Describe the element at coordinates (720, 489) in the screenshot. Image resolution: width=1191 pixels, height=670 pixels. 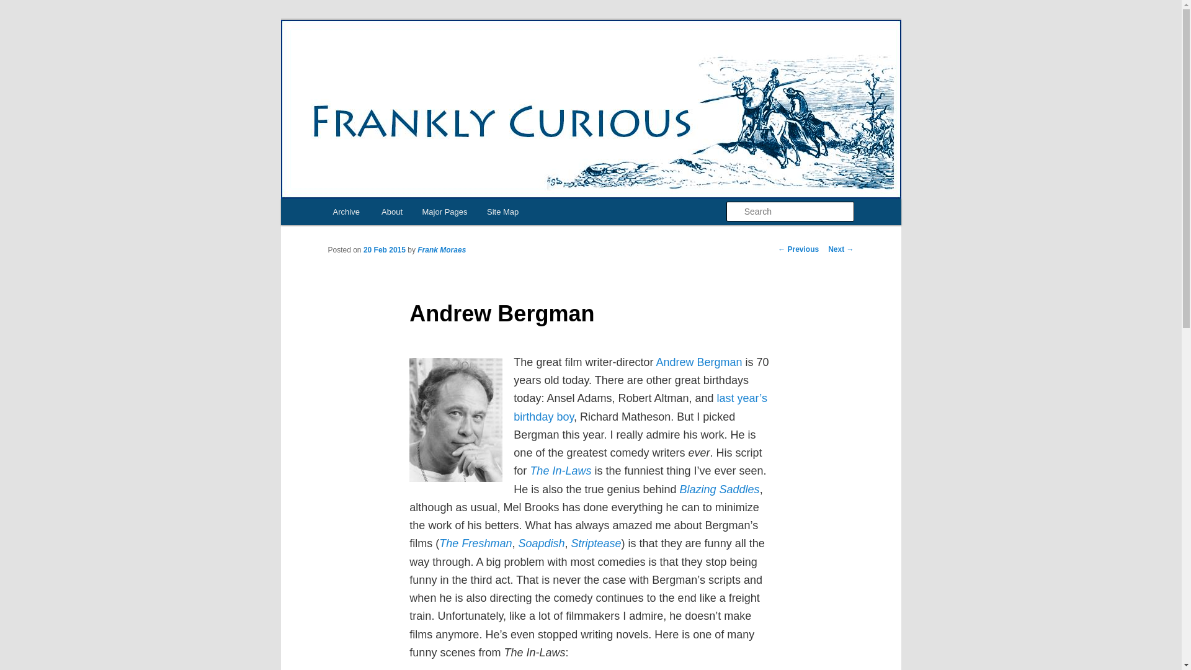
I see `Blazing Saddles` at that location.